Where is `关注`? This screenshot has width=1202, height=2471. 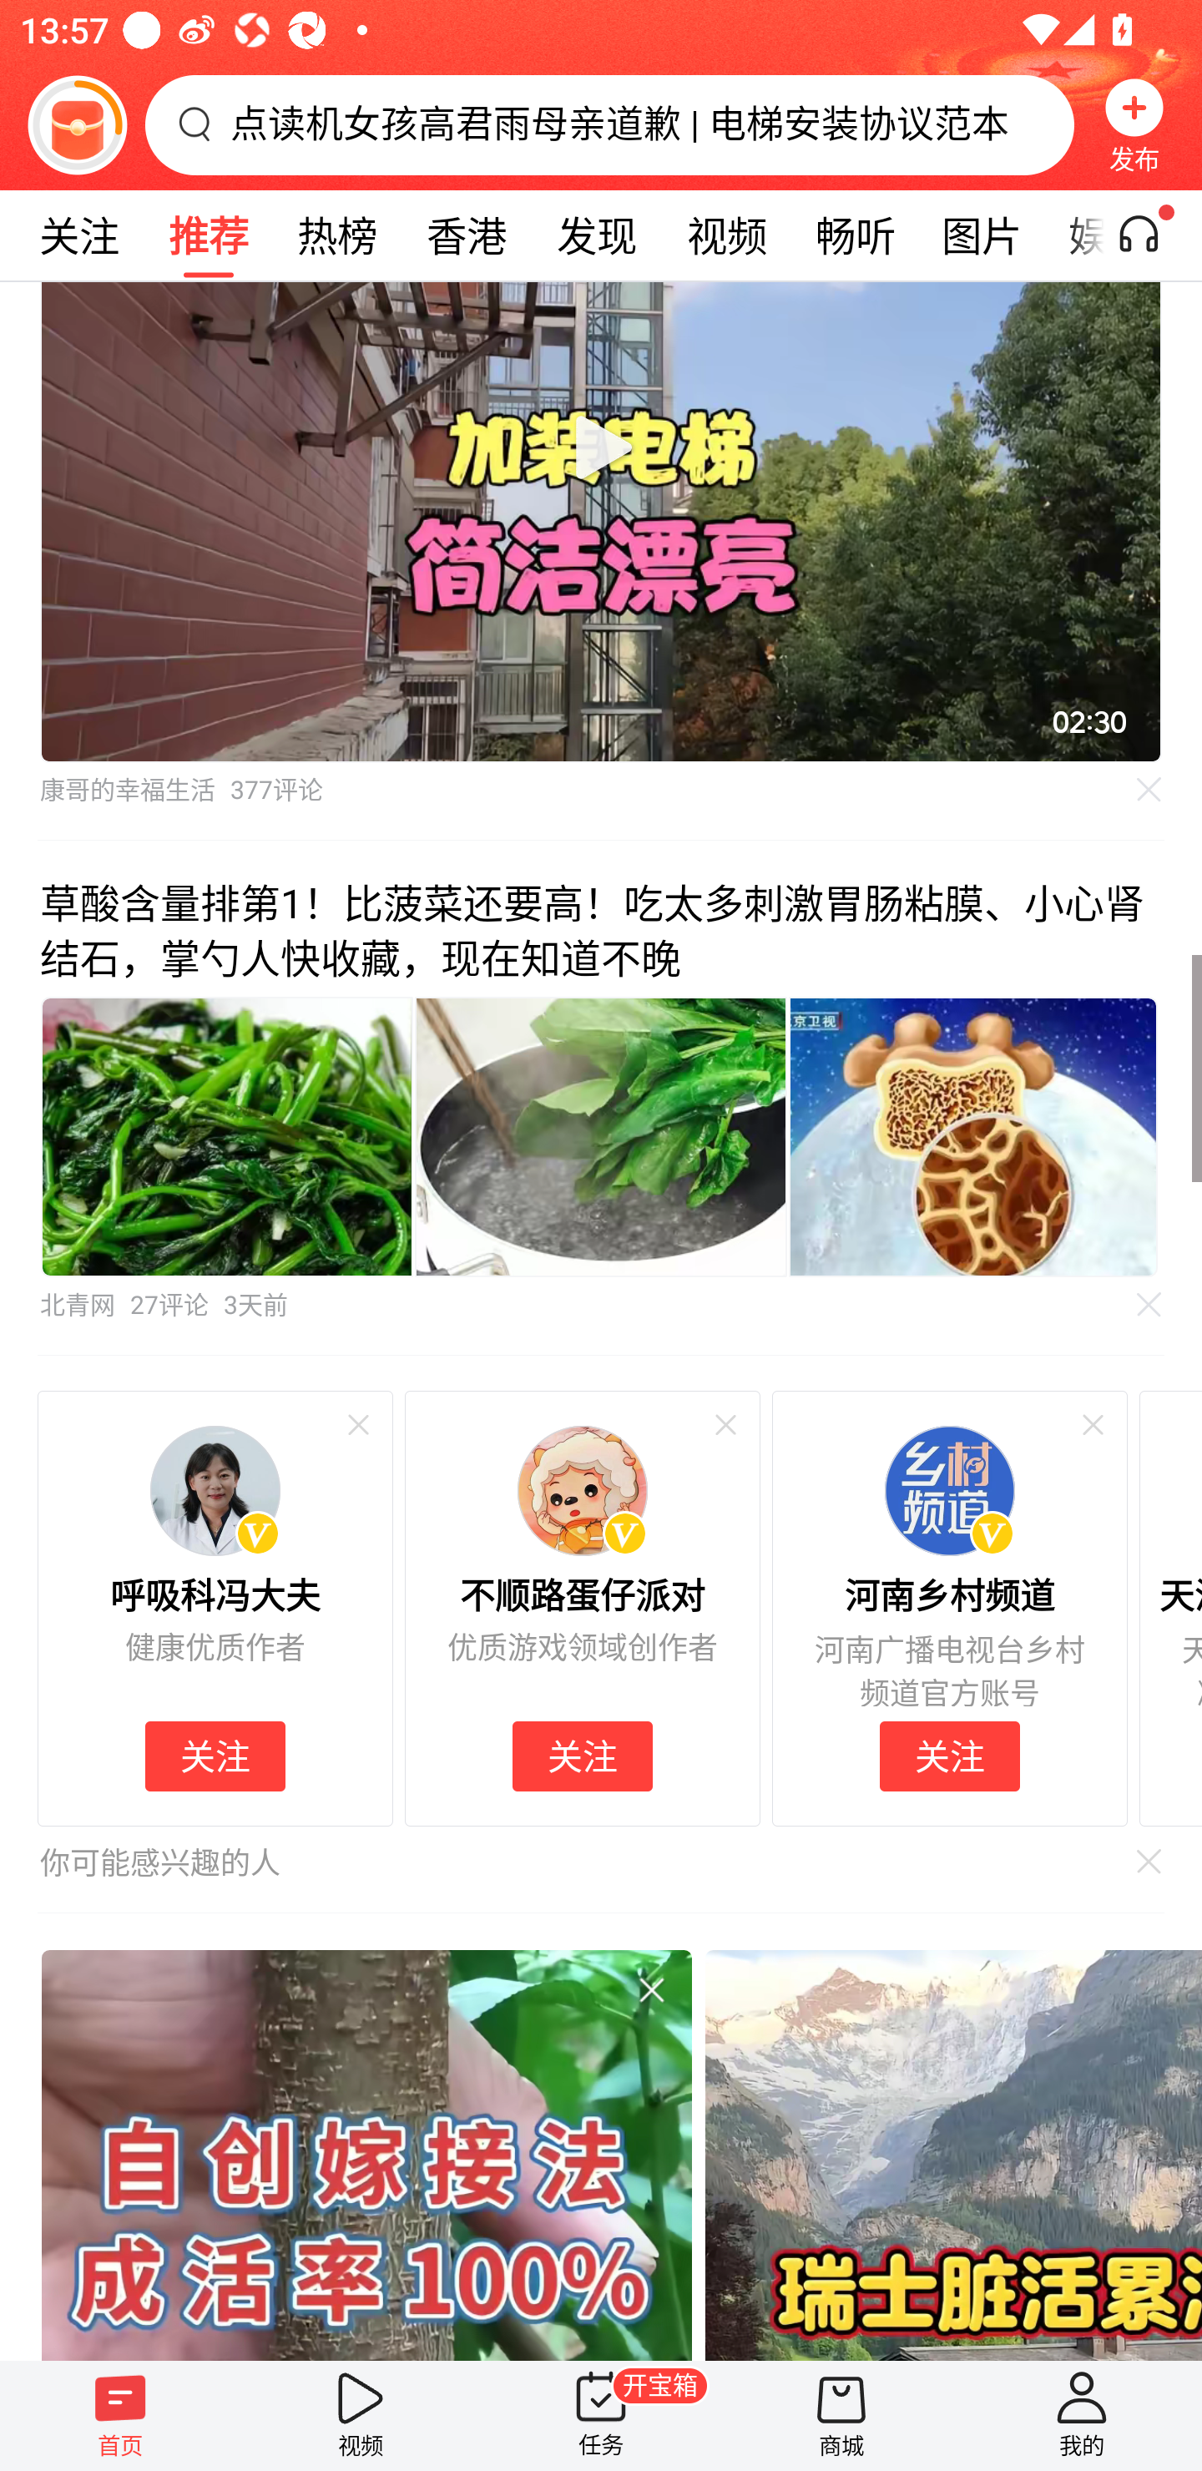
关注 is located at coordinates (950, 1756).